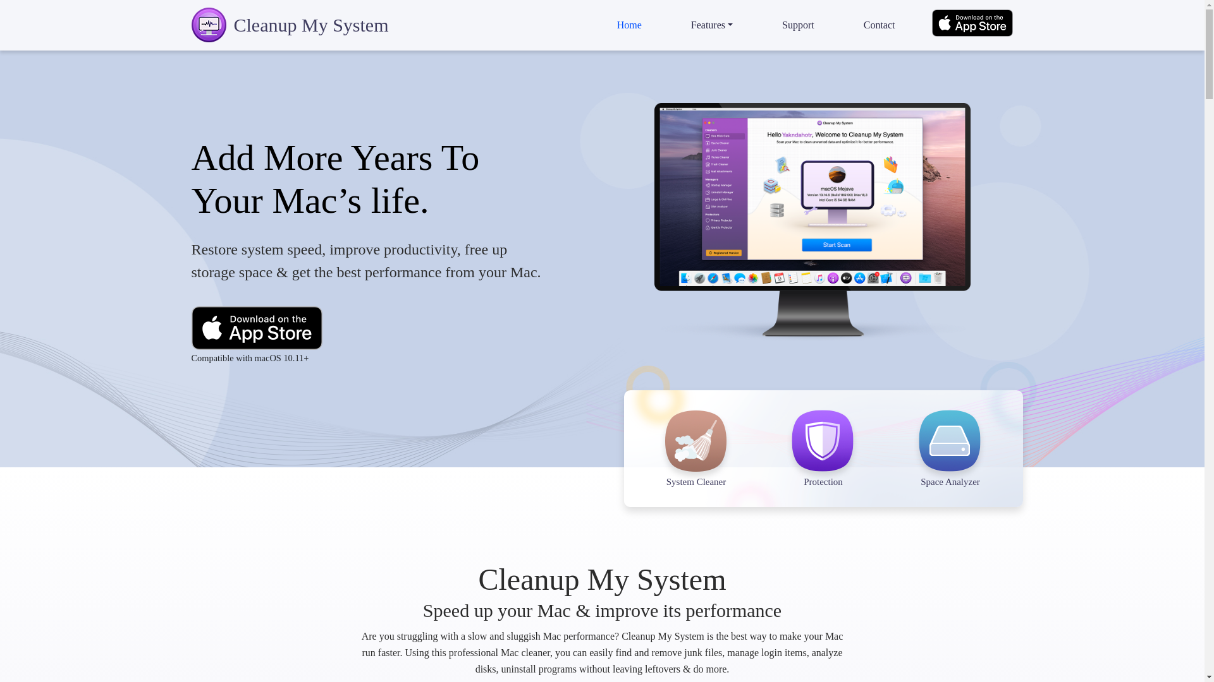 Image resolution: width=1214 pixels, height=682 pixels. I want to click on Contact, so click(879, 25).